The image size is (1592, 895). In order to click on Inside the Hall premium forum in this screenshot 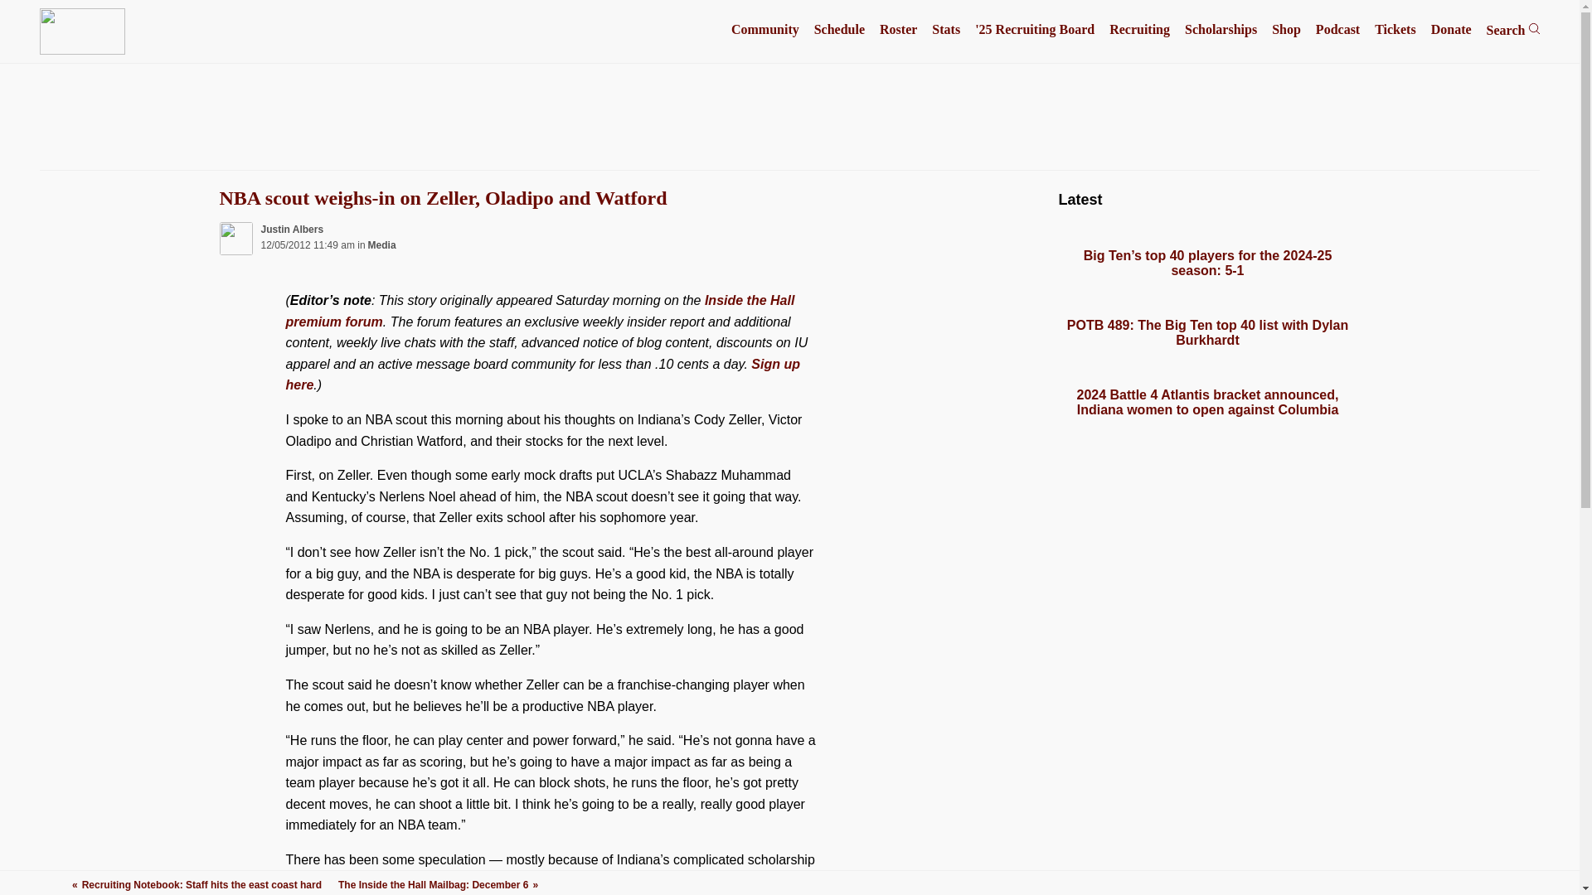, I will do `click(539, 312)`.